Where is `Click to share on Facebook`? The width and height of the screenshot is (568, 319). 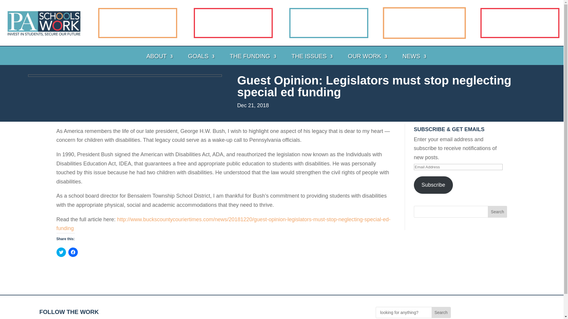
Click to share on Facebook is located at coordinates (73, 252).